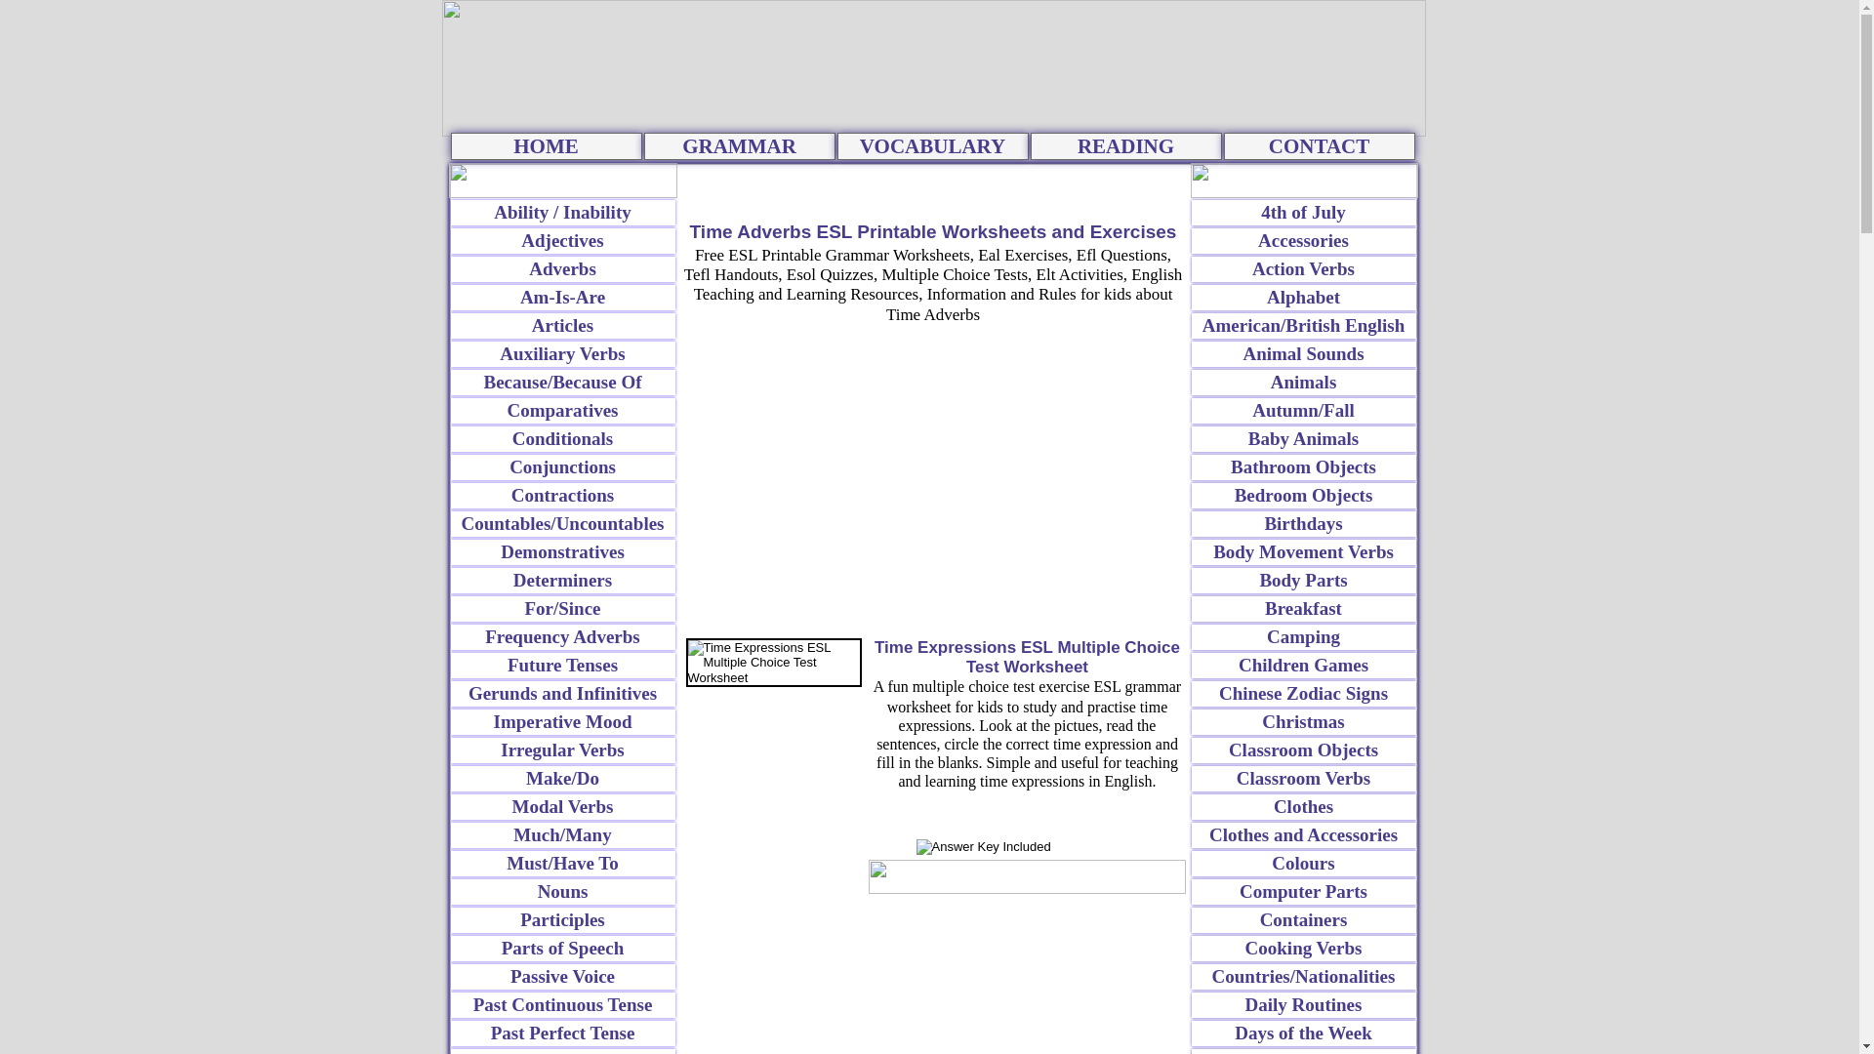  Describe the element at coordinates (740, 146) in the screenshot. I see `GRAMMAR` at that location.